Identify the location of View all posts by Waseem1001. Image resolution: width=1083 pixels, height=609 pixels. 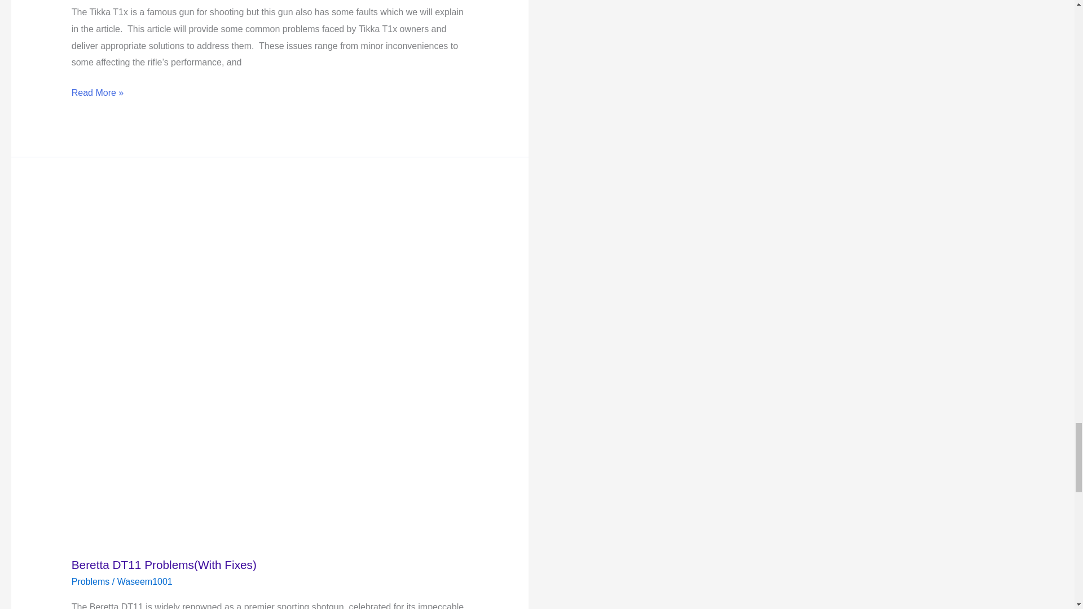
(144, 581).